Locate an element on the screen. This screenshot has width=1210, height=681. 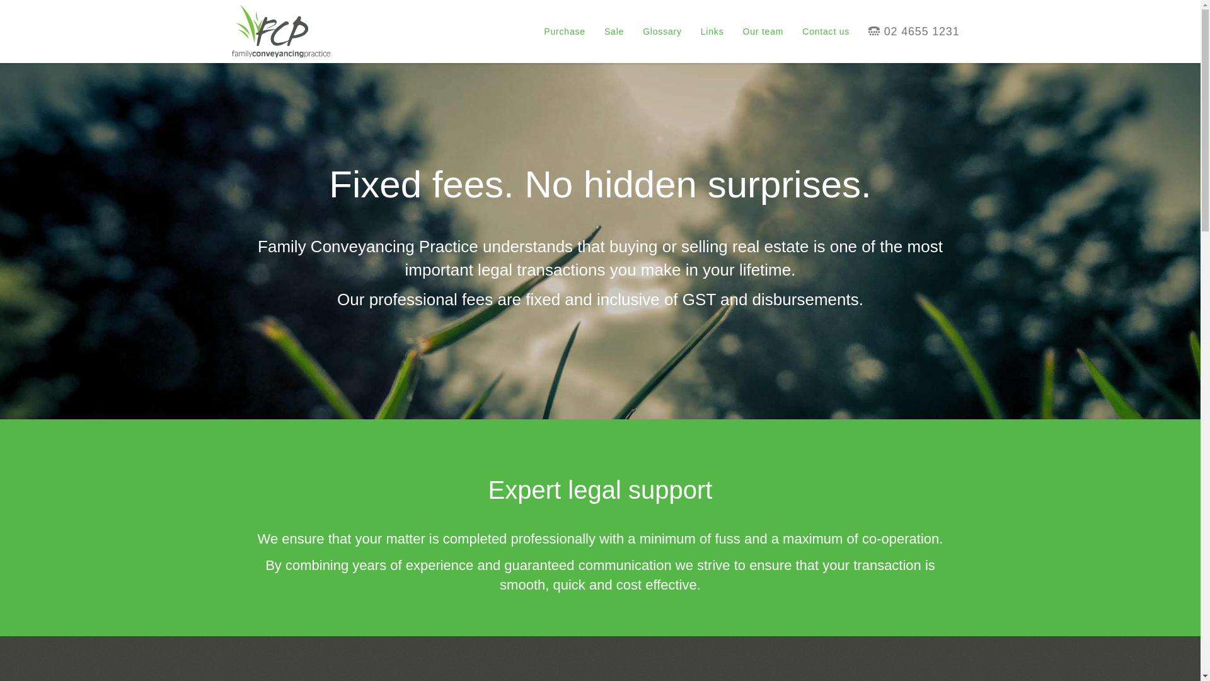
Glossary is located at coordinates (662, 32).